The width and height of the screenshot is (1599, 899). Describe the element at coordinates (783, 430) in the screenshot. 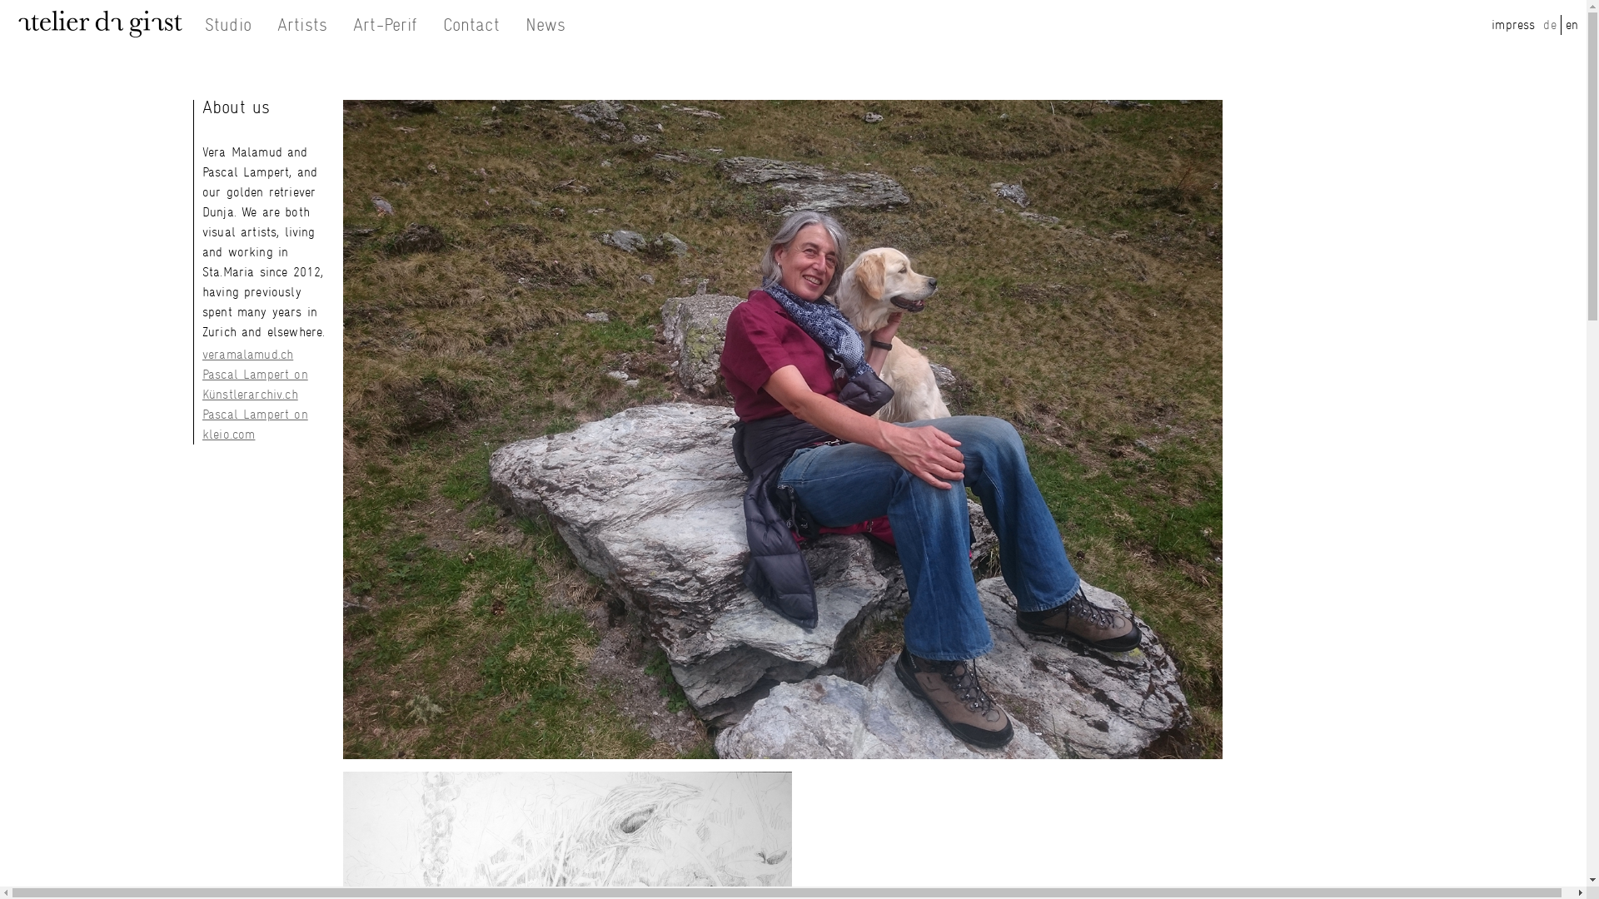

I see `Vera and Dunja` at that location.